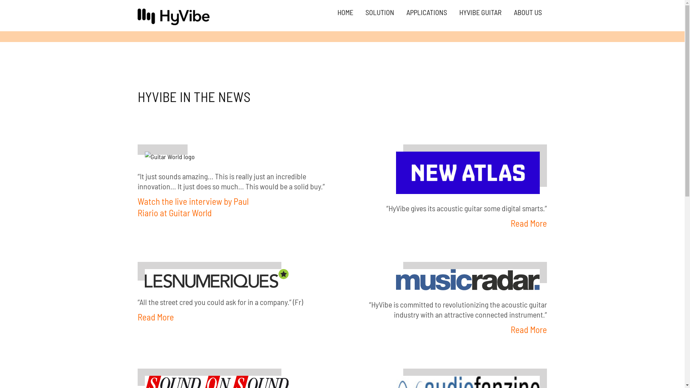 The height and width of the screenshot is (388, 690). I want to click on Read More, so click(529, 329).